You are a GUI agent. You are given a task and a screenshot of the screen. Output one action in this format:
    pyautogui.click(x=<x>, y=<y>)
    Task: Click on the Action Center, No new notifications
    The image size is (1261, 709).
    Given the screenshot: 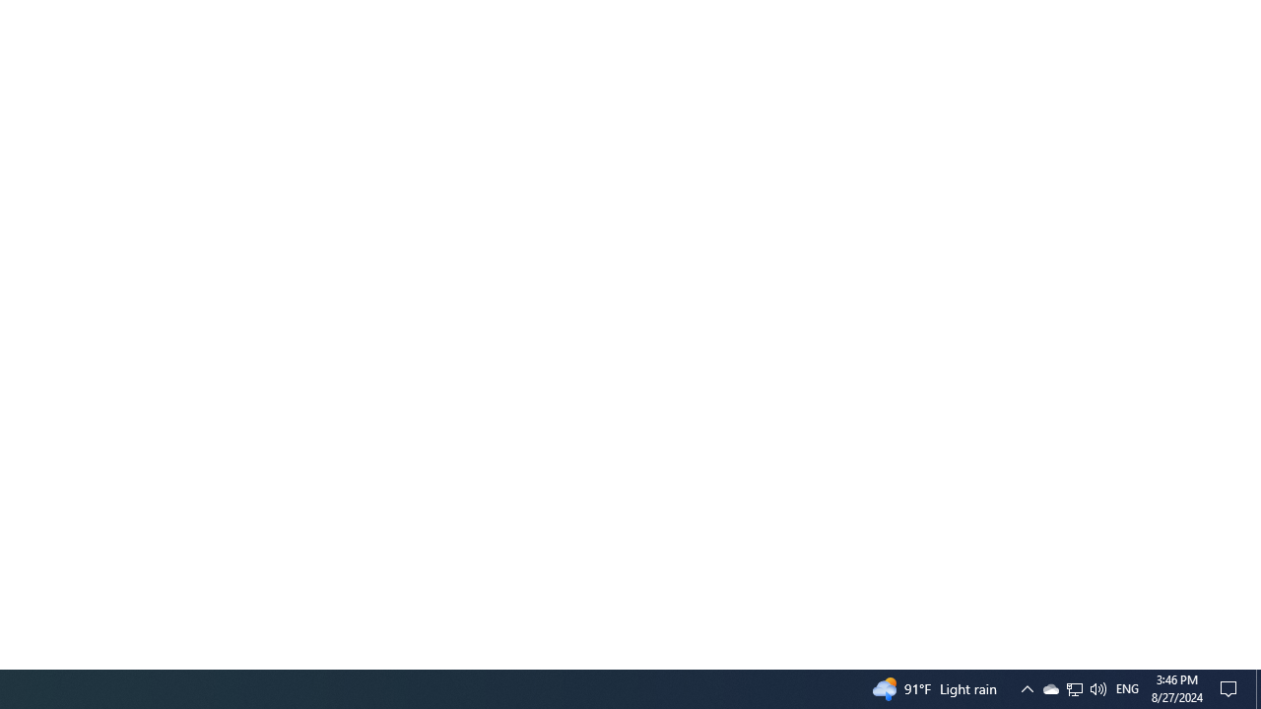 What is the action you would take?
    pyautogui.click(x=1231, y=689)
    